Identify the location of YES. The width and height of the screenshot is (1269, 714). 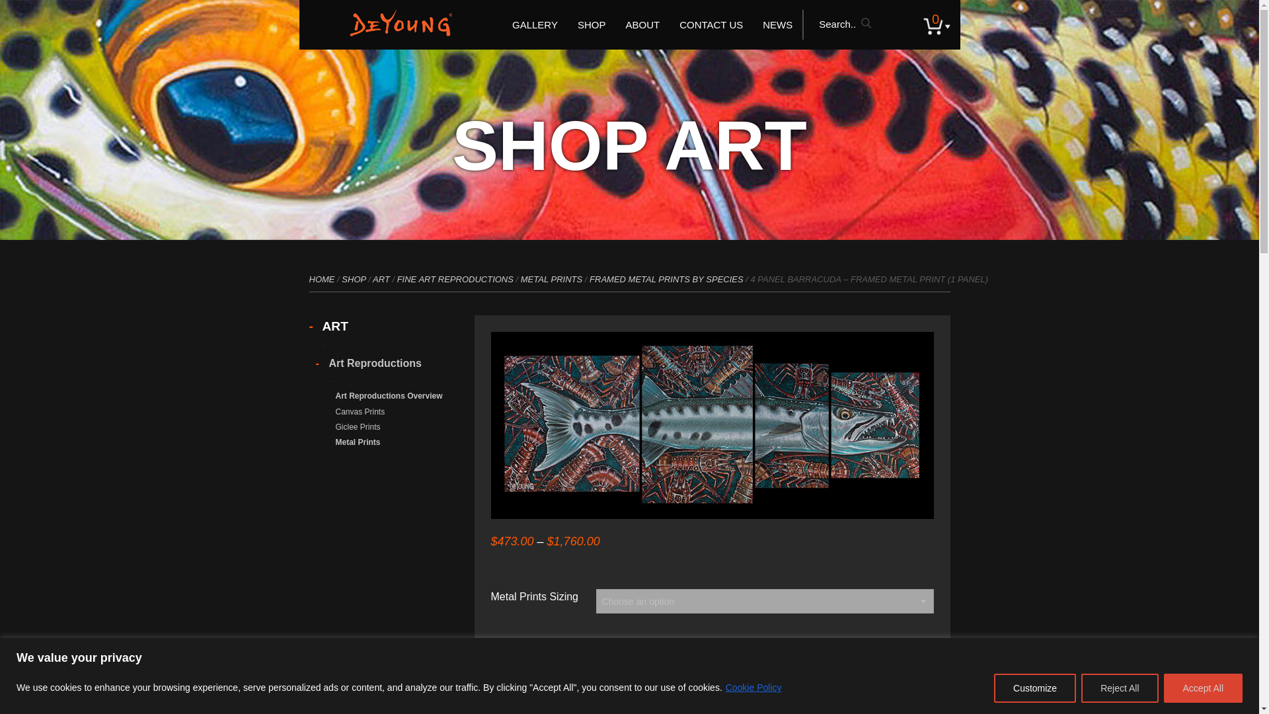
(584, 643).